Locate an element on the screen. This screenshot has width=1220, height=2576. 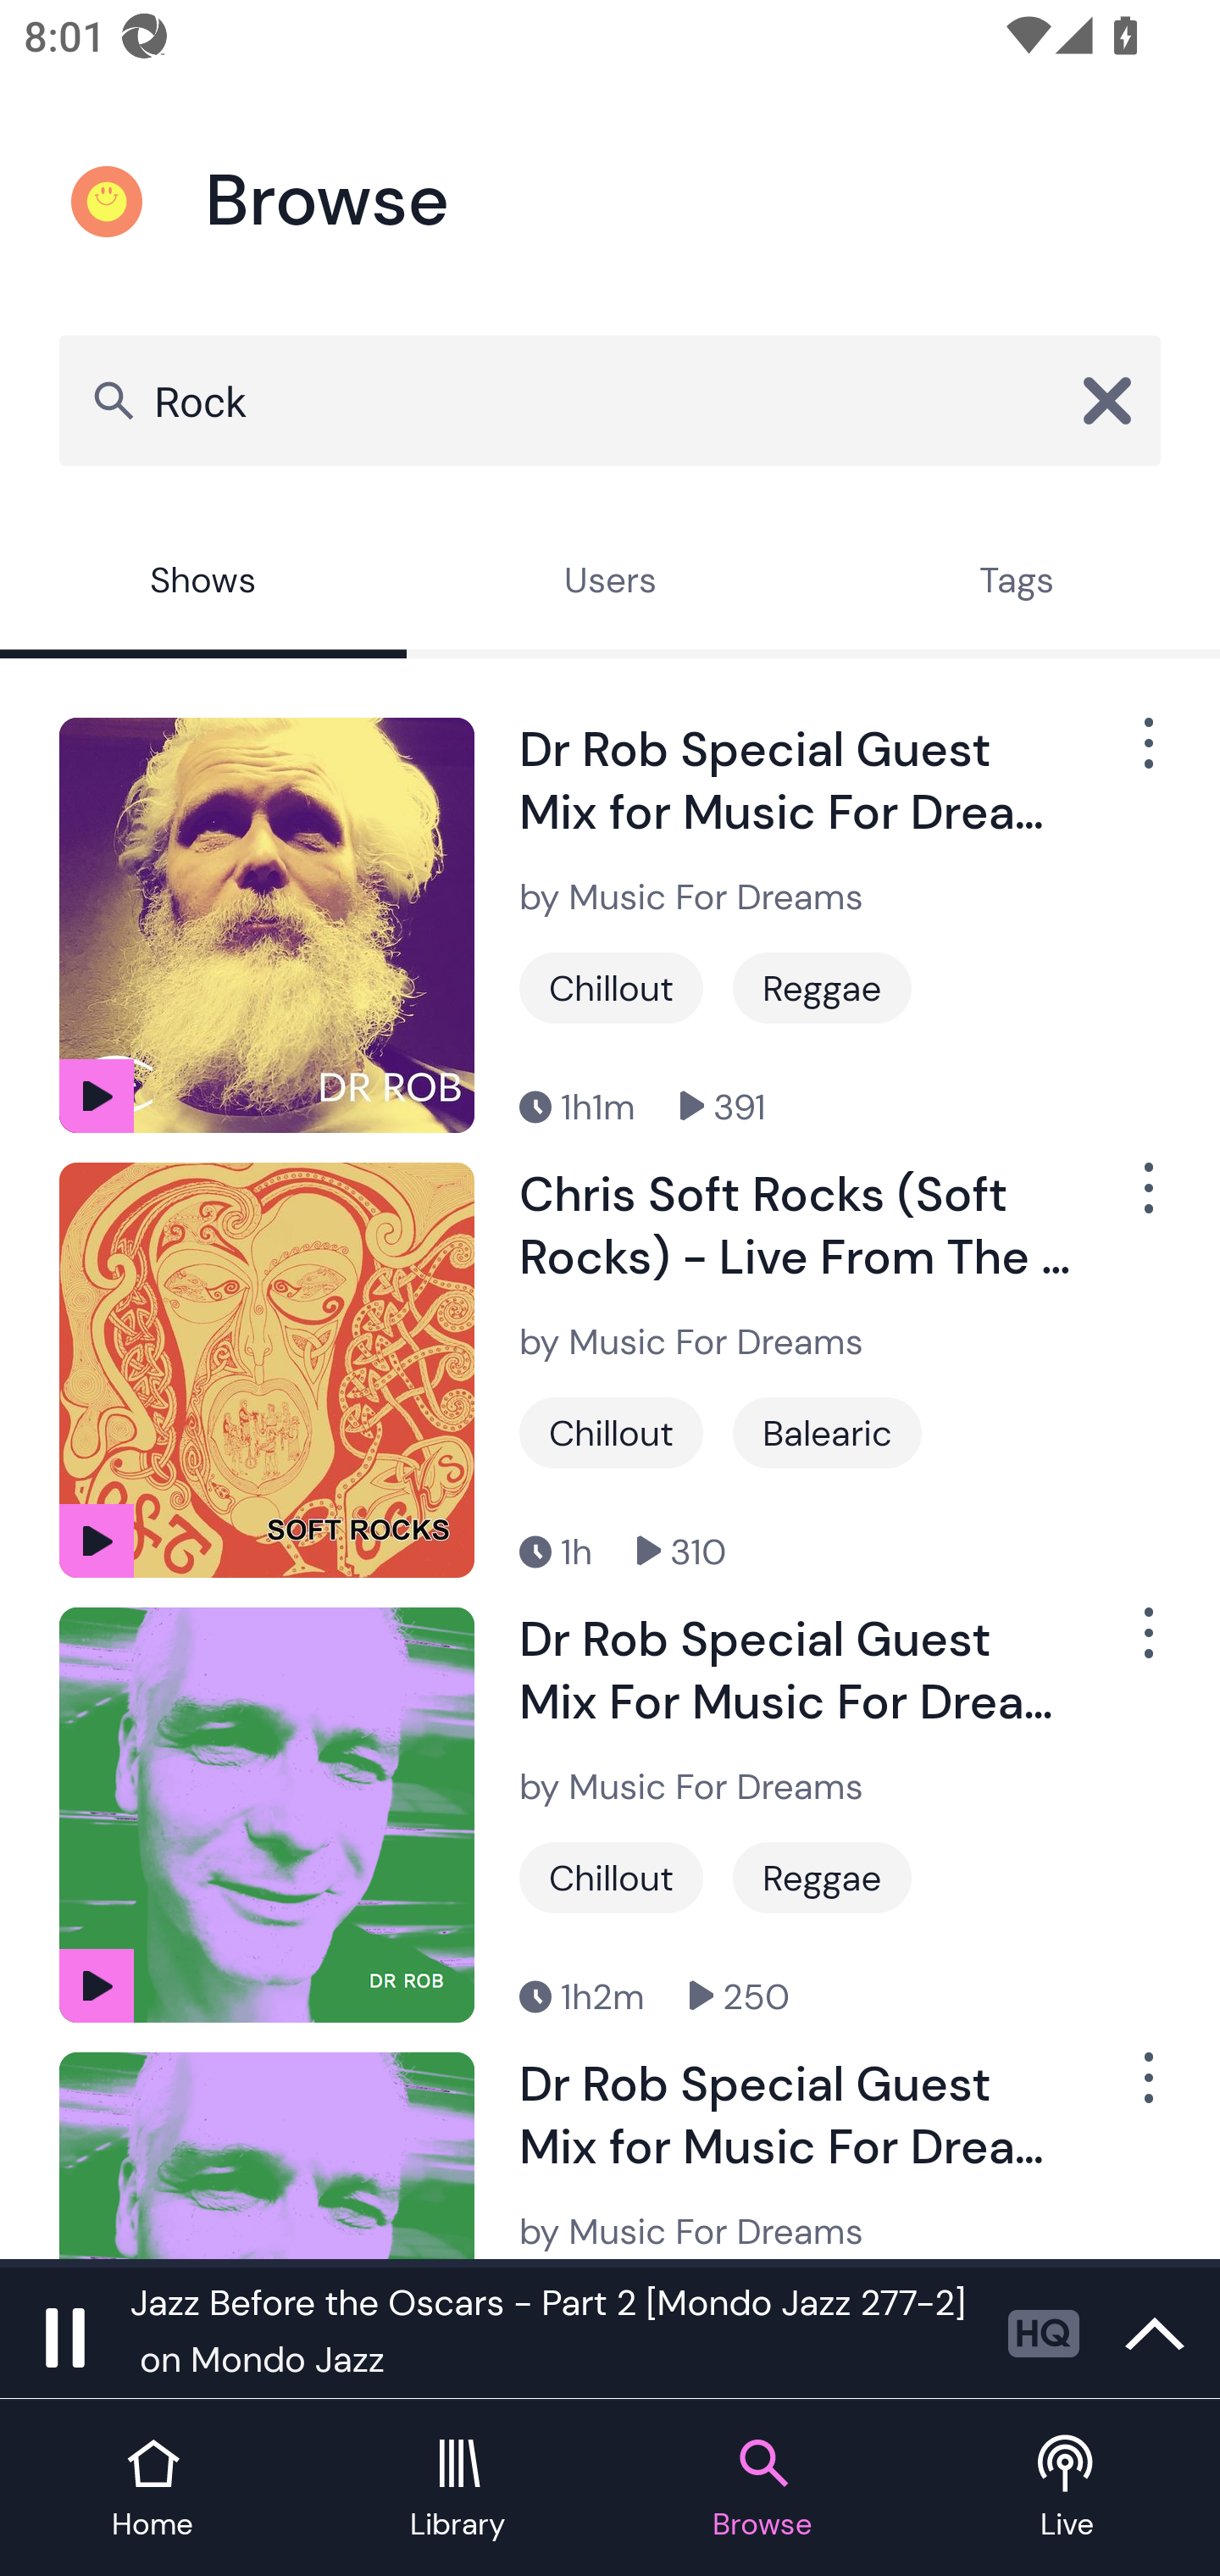
Chillout is located at coordinates (611, 1878).